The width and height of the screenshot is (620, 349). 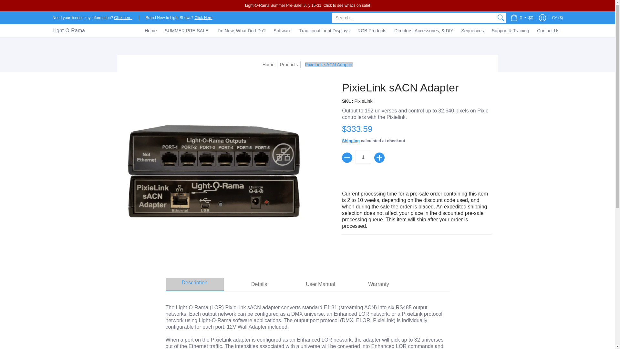 What do you see at coordinates (203, 17) in the screenshot?
I see `Which Starter Package Should I Buy?` at bounding box center [203, 17].